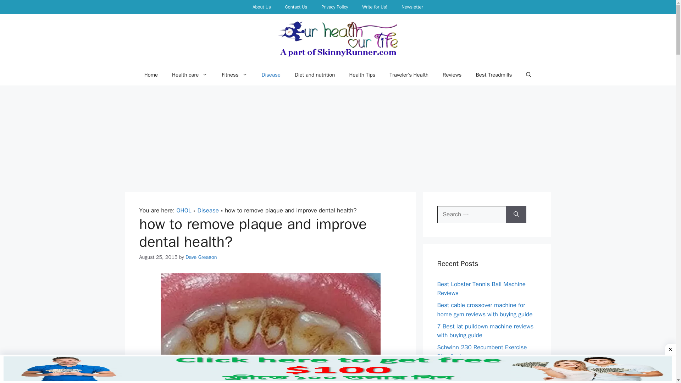  I want to click on Contact Us, so click(296, 7).